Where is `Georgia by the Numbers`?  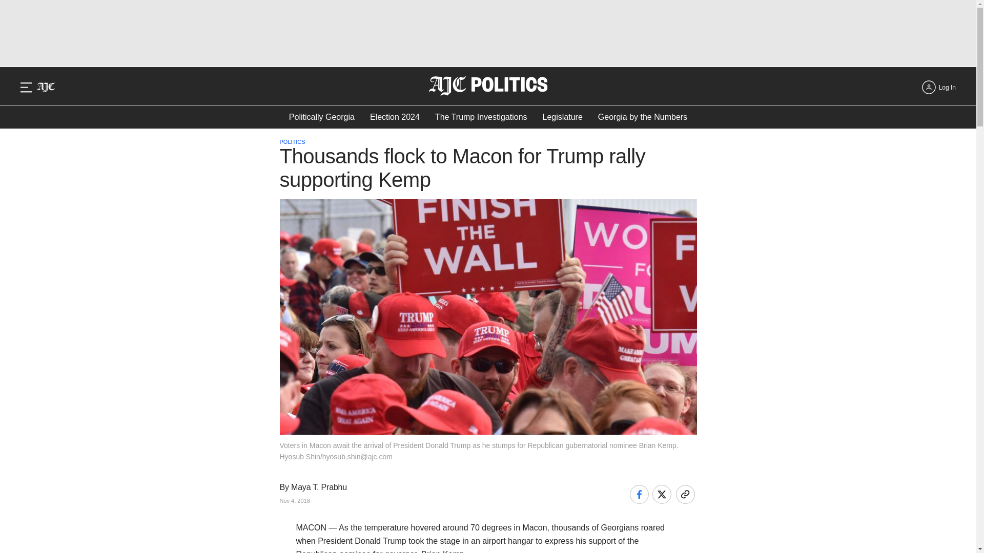
Georgia by the Numbers is located at coordinates (643, 117).